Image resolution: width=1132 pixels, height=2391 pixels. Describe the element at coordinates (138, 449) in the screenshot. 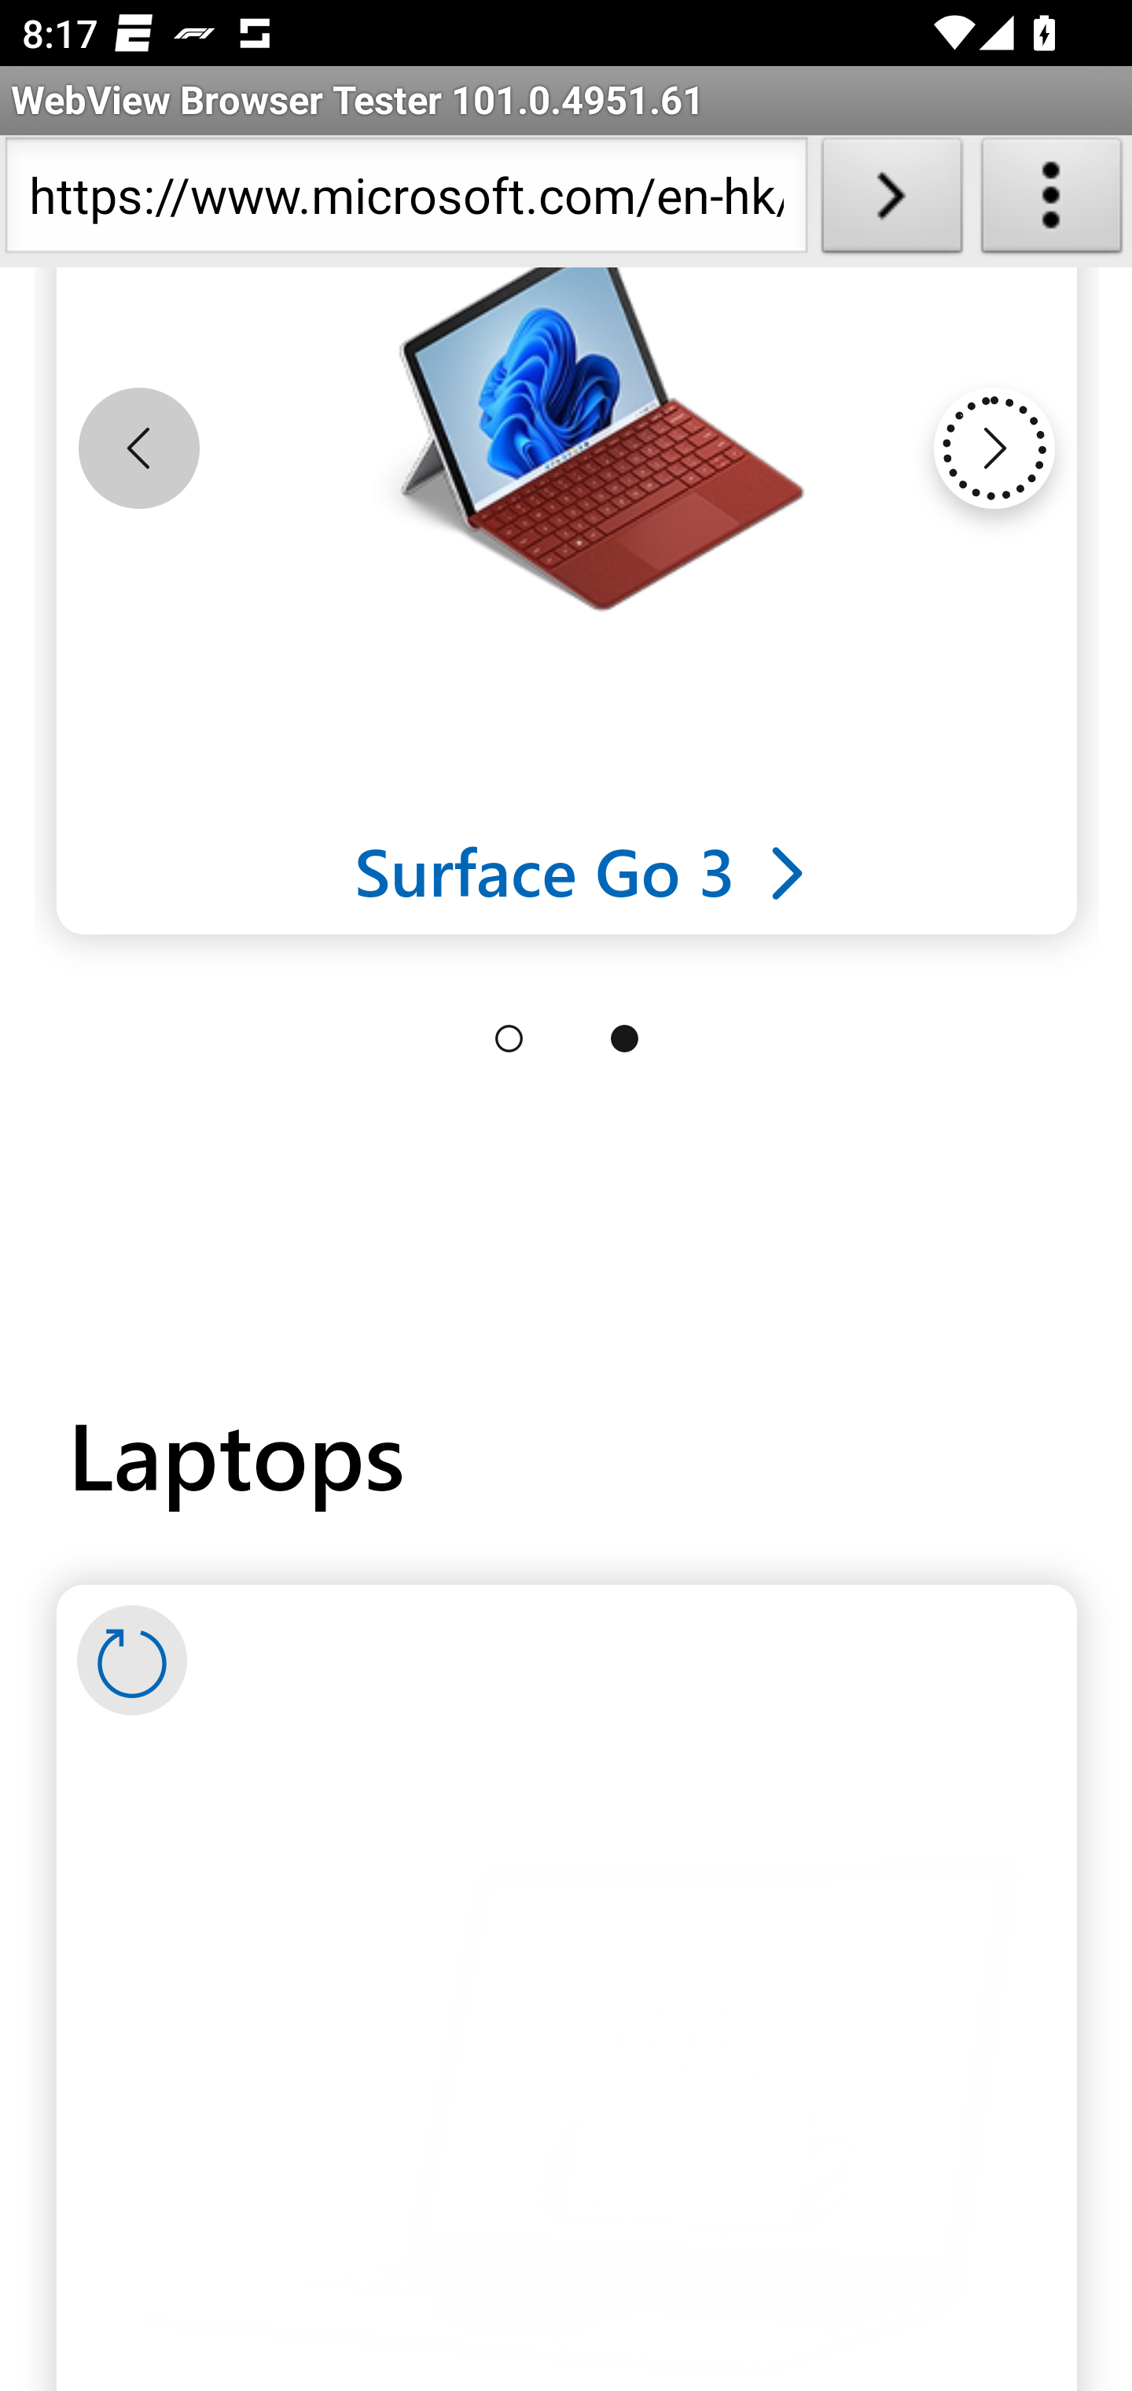

I see `Previous slide` at that location.